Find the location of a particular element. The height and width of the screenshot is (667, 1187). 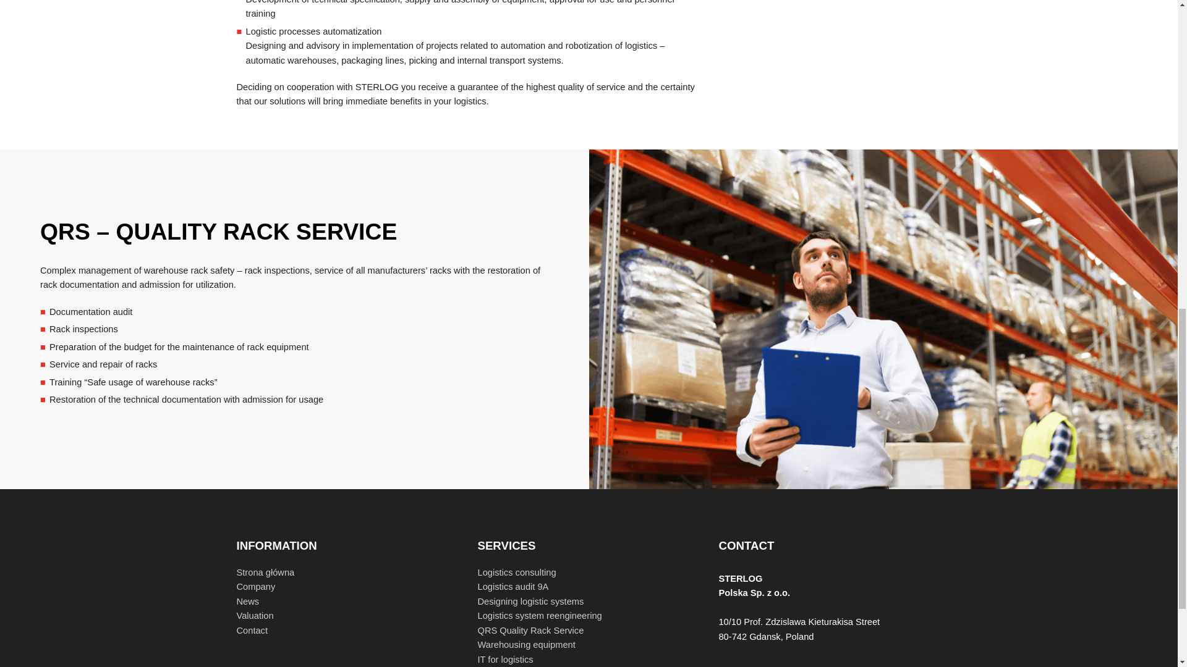

QRS Quality Rack Service is located at coordinates (530, 631).